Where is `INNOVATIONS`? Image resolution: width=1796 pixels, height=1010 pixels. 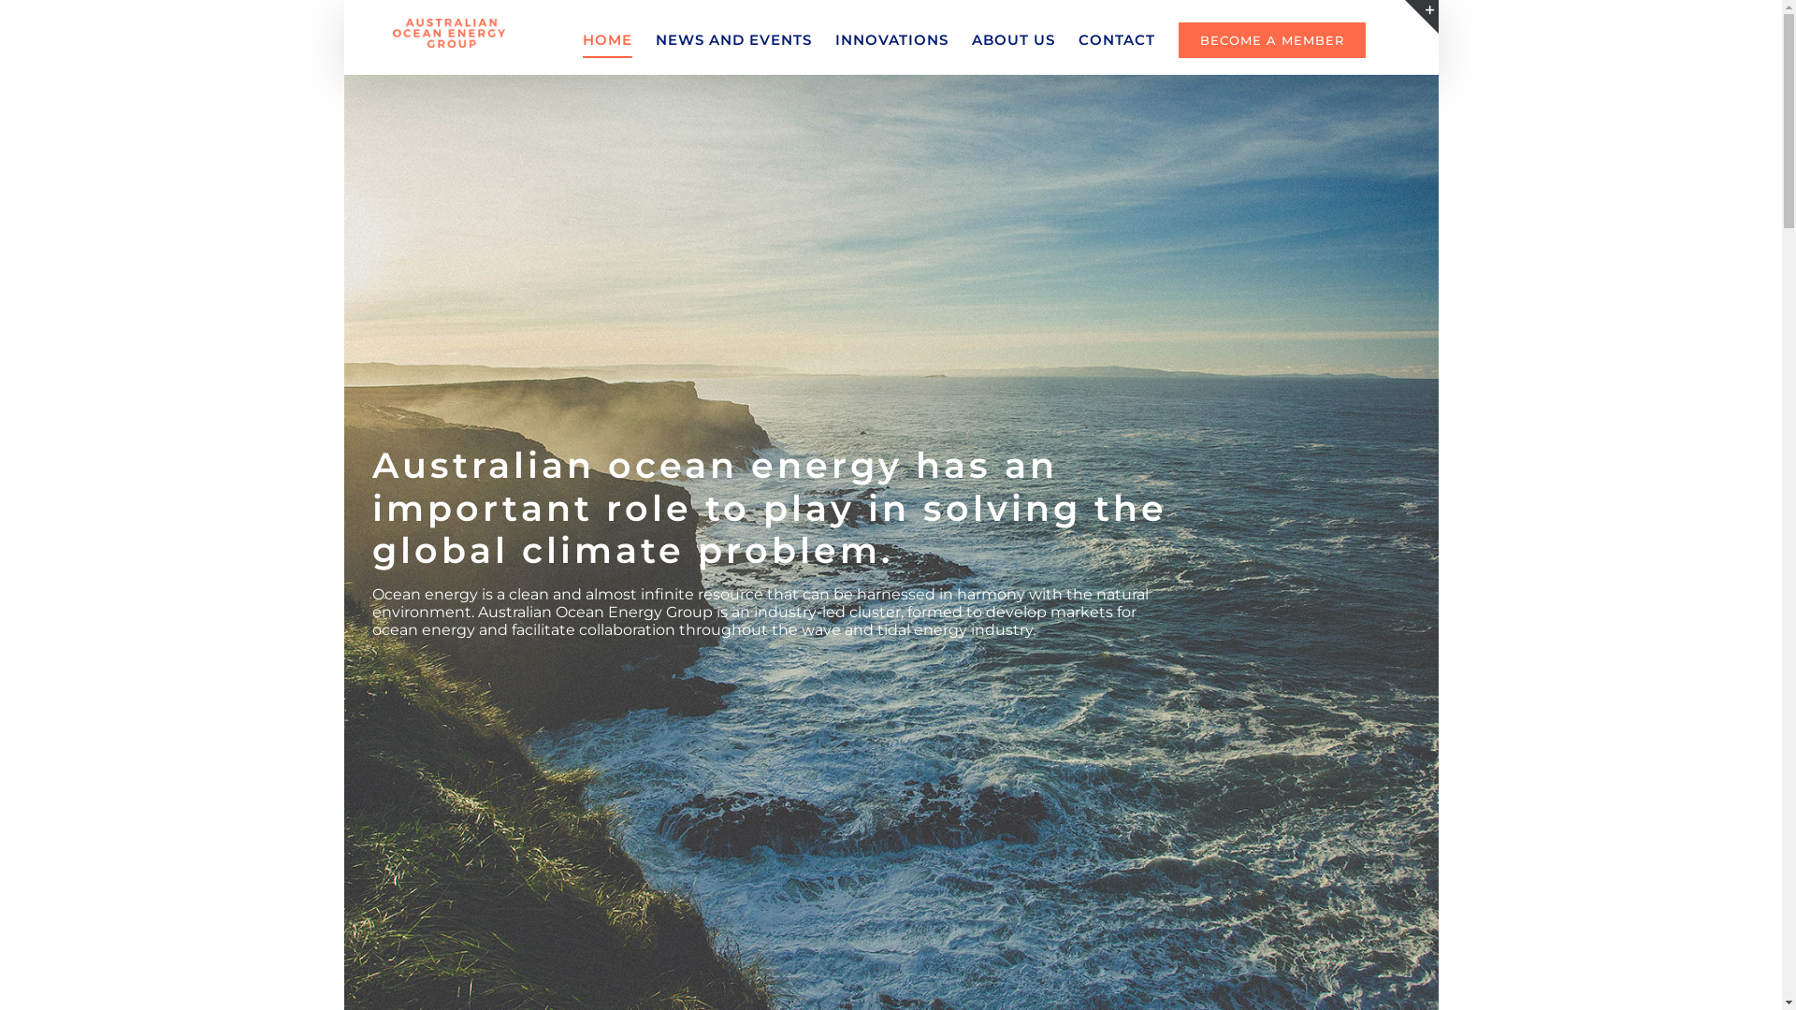
INNOVATIONS is located at coordinates (891, 39).